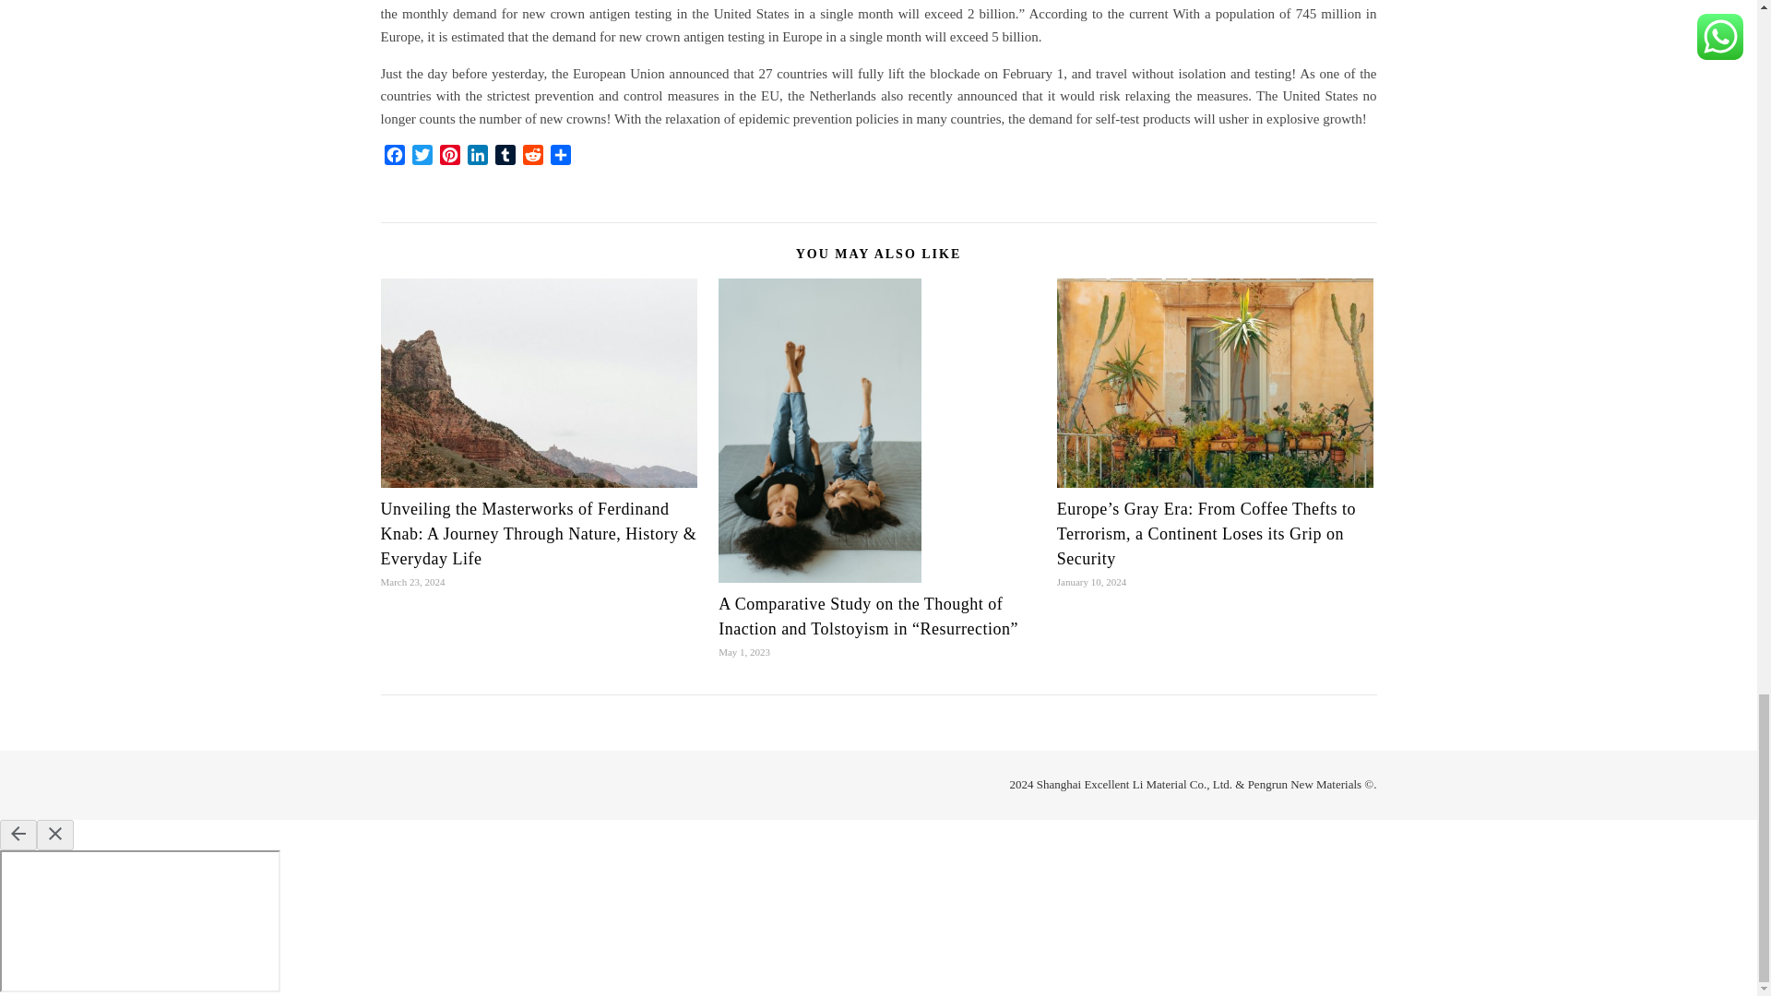  What do you see at coordinates (531, 157) in the screenshot?
I see `Reddit` at bounding box center [531, 157].